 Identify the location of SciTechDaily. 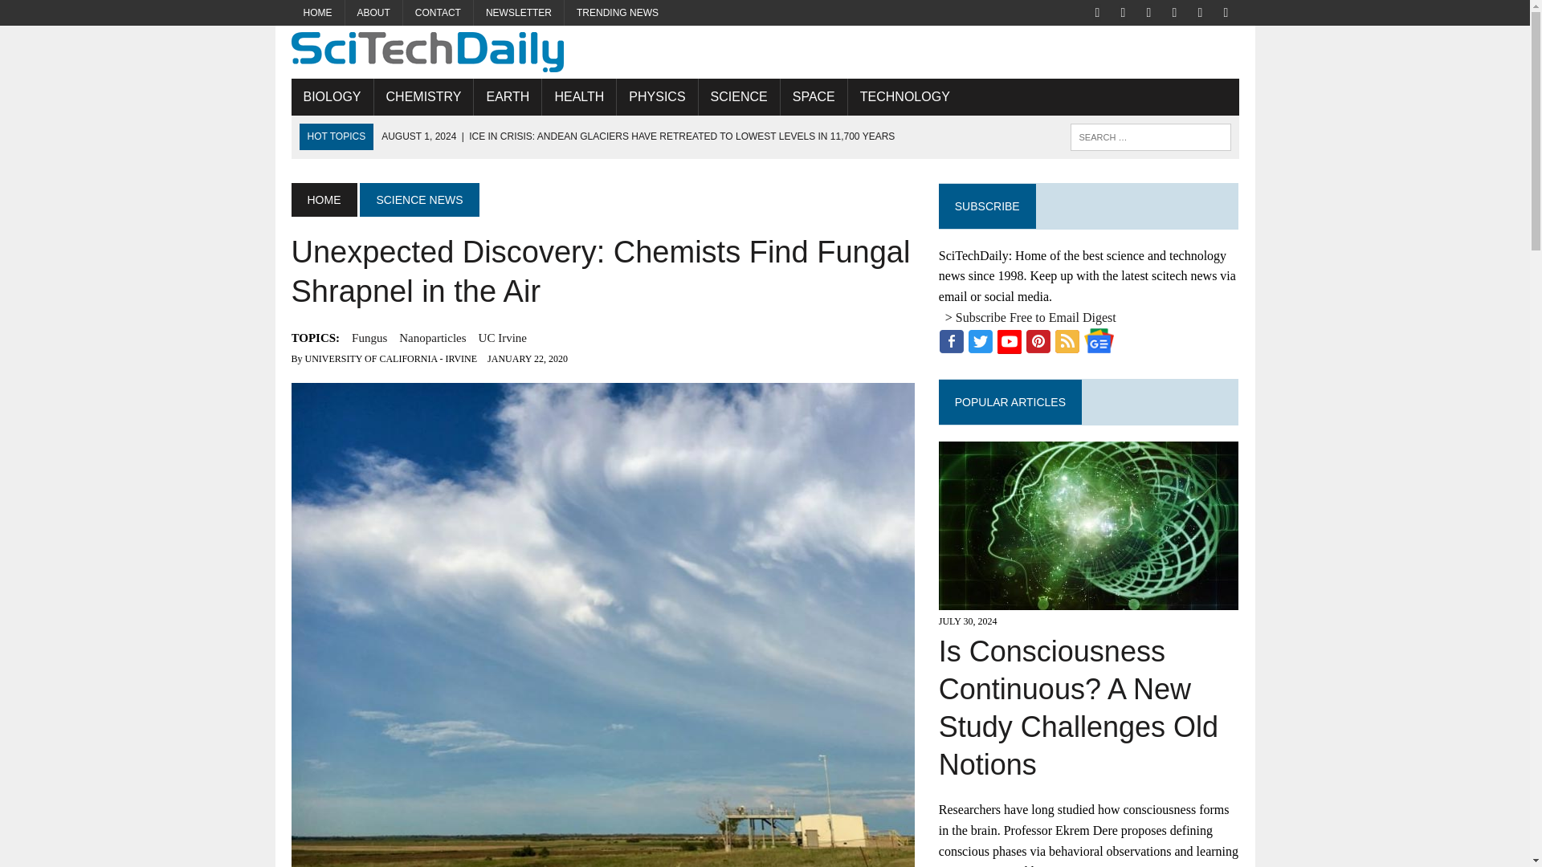
(765, 51).